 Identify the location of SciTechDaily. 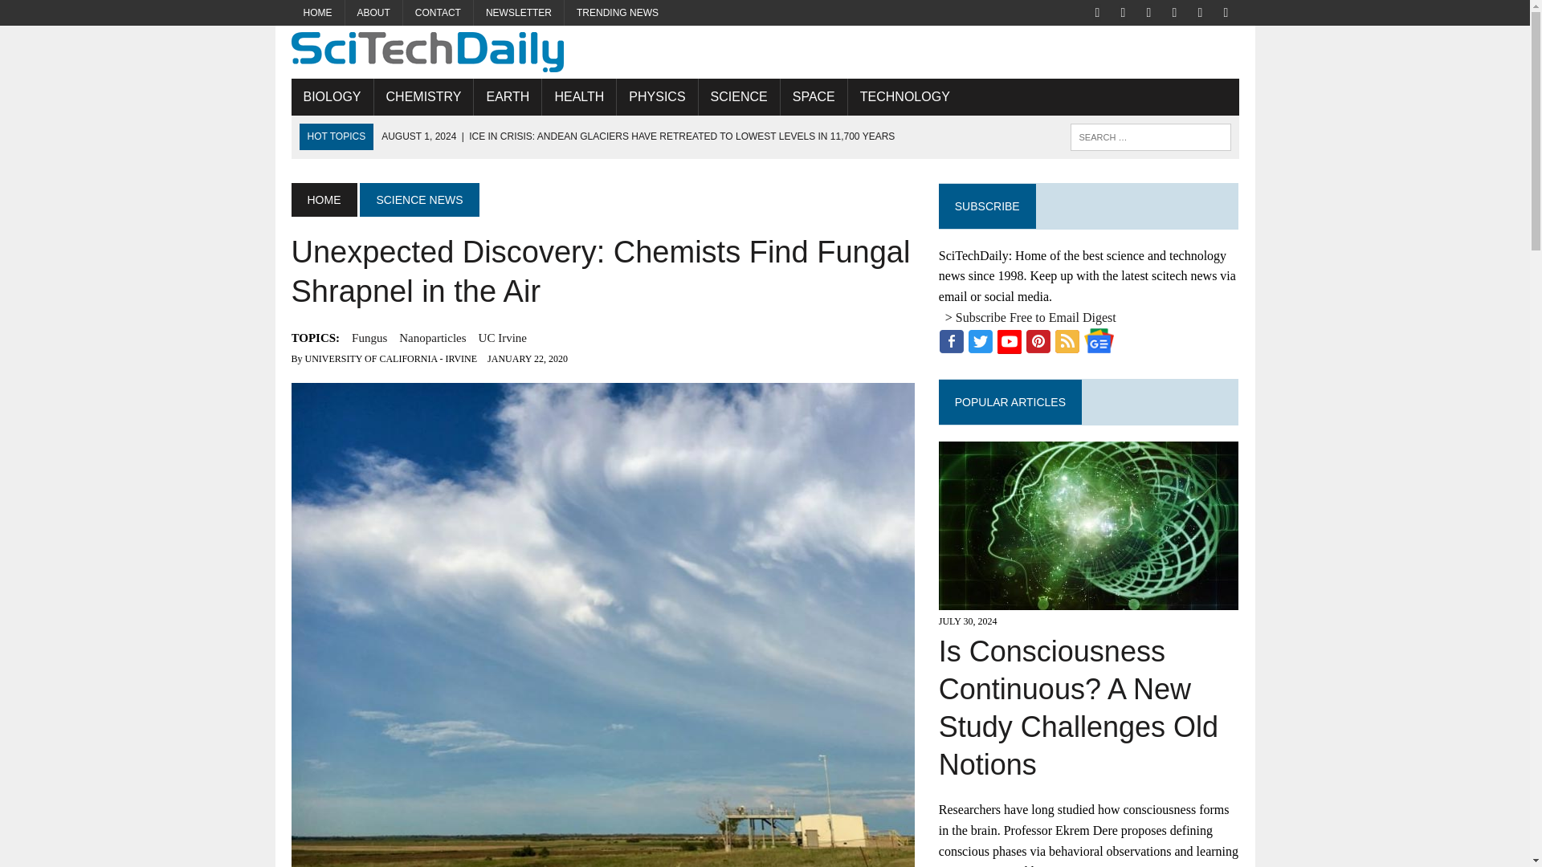
(765, 51).